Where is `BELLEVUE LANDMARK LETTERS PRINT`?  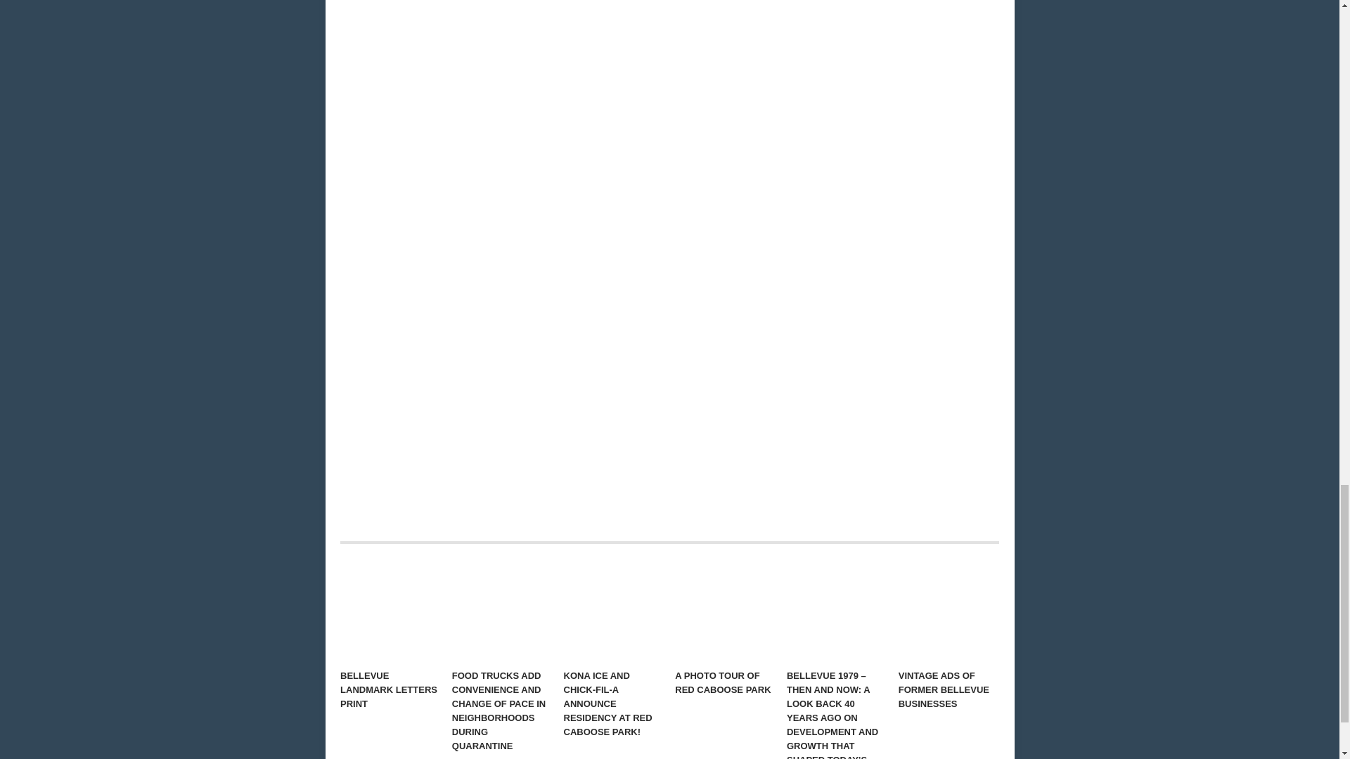 BELLEVUE LANDMARK LETTERS PRINT is located at coordinates (390, 613).